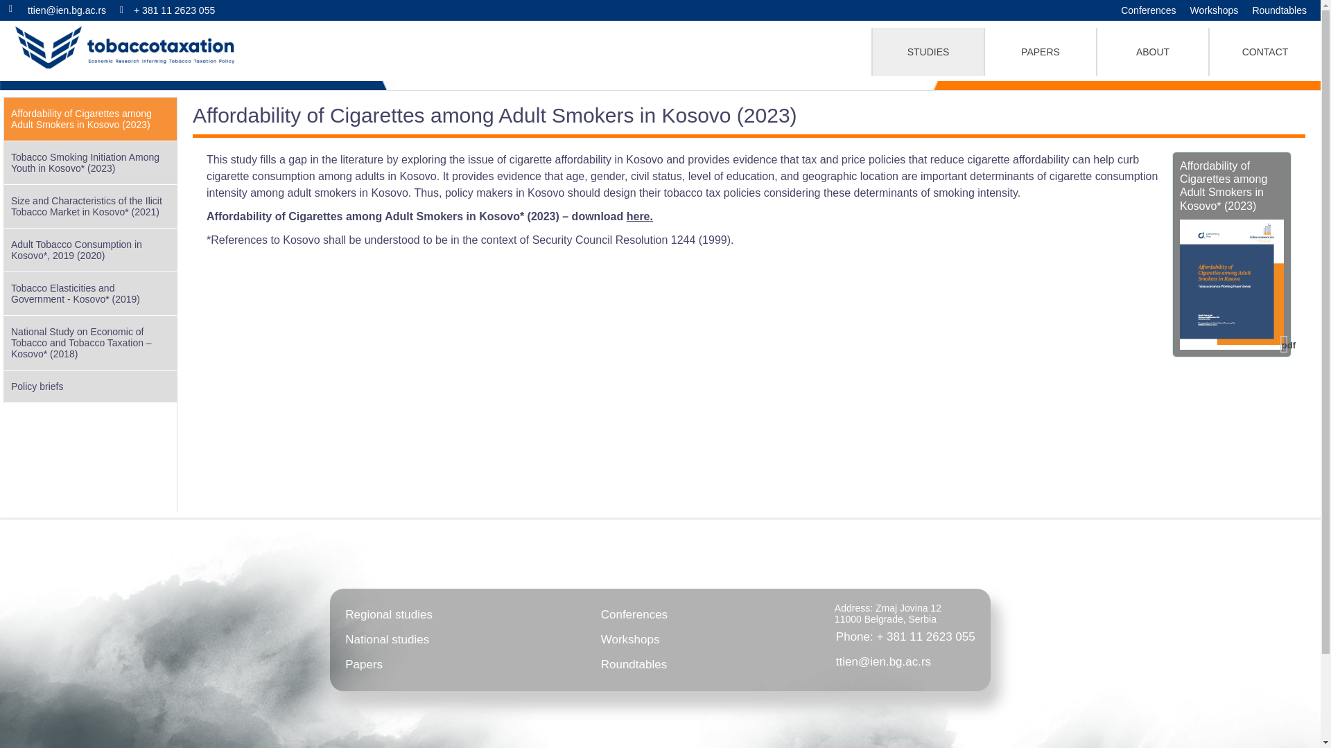 This screenshot has width=1331, height=748. I want to click on Workshops, so click(634, 640).